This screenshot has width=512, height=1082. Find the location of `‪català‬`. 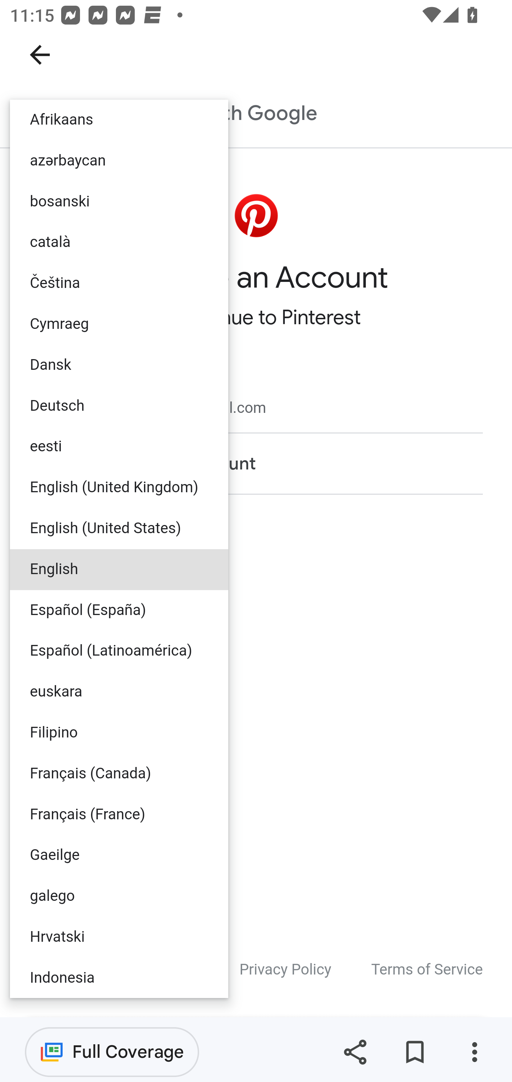

‪català‬ is located at coordinates (119, 243).